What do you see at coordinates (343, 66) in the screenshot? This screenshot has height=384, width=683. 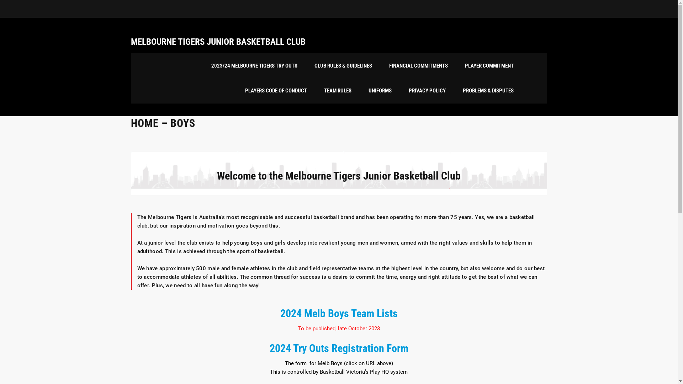 I see `CLUB RULES & GUIDELINES` at bounding box center [343, 66].